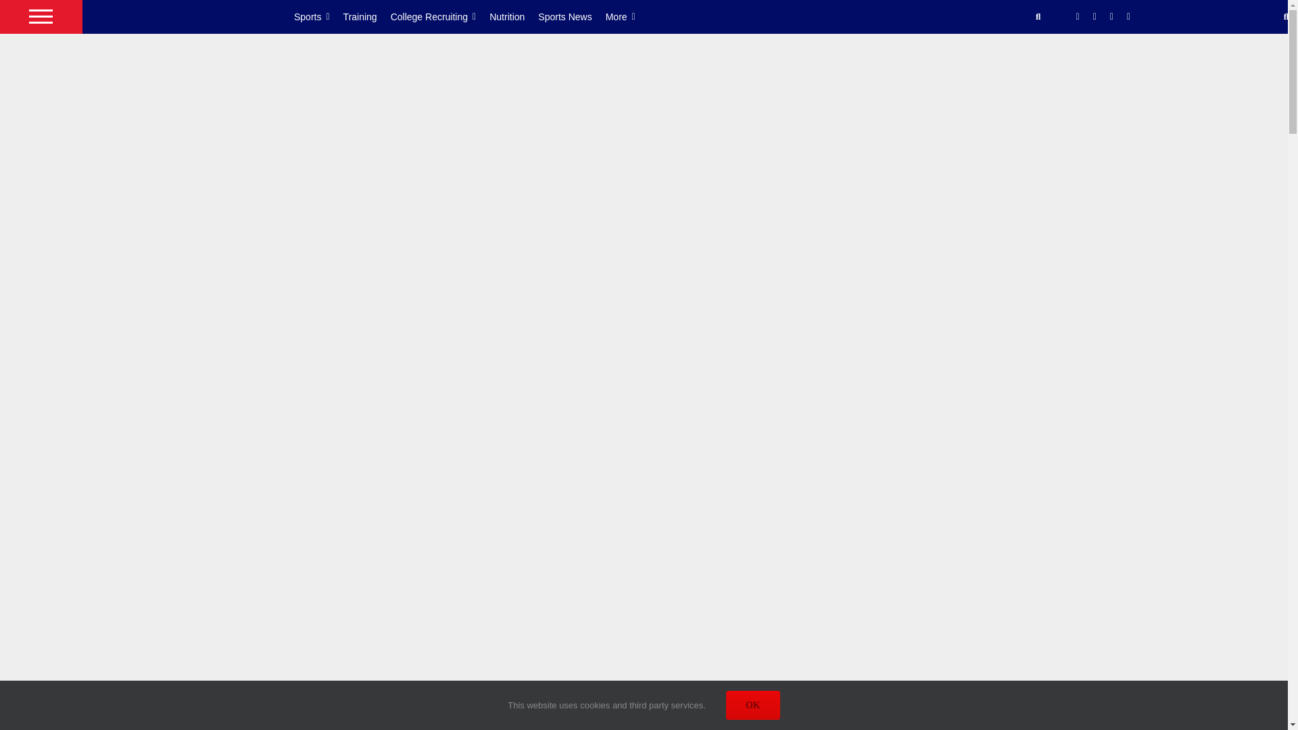 Image resolution: width=1298 pixels, height=730 pixels. Describe the element at coordinates (627, 16) in the screenshot. I see `More` at that location.